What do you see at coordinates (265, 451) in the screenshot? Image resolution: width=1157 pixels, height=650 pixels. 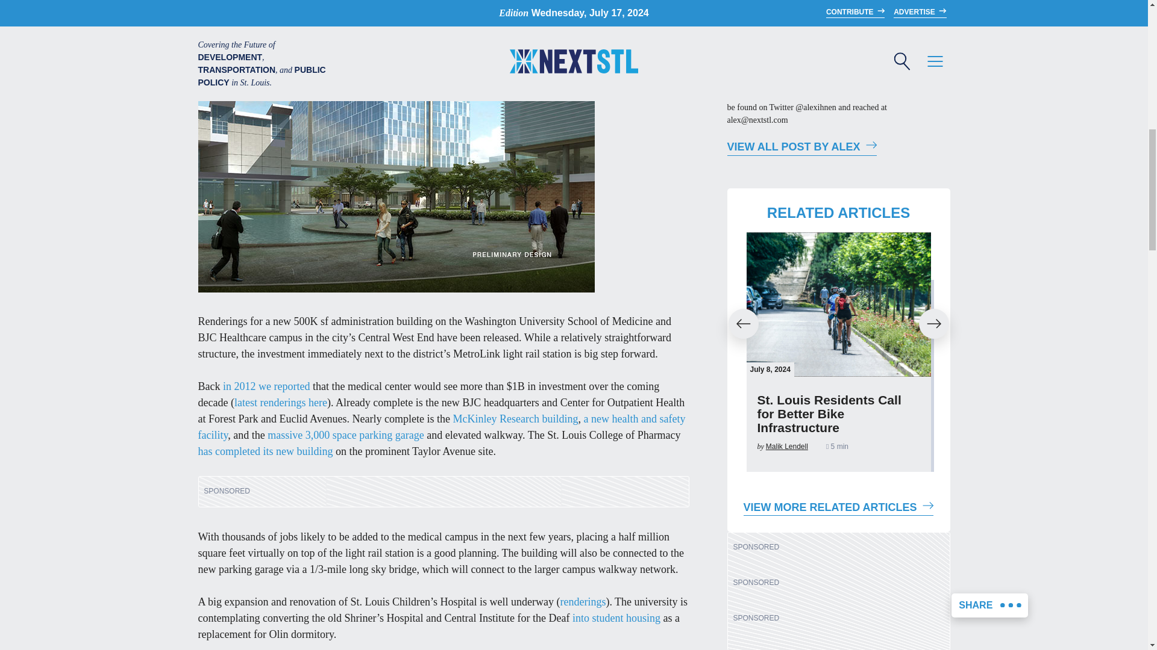 I see `has completed its new building` at bounding box center [265, 451].